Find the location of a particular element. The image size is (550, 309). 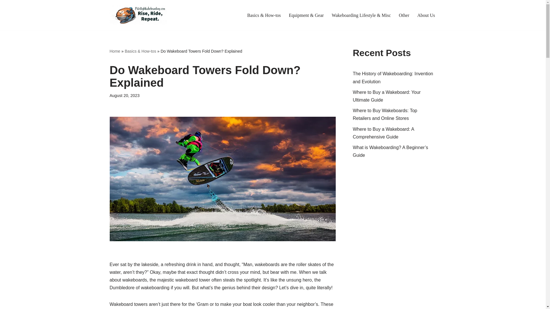

Other is located at coordinates (404, 15).